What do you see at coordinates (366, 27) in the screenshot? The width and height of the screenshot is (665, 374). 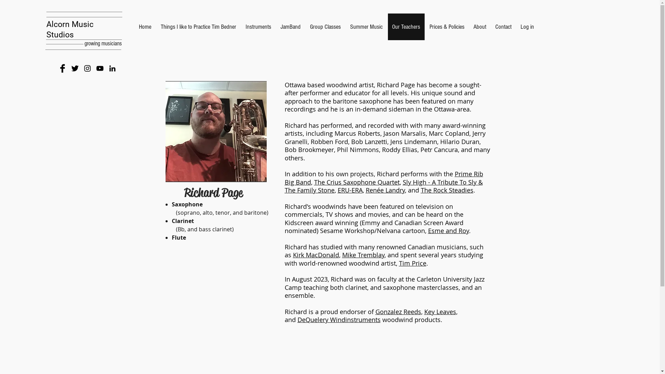 I see `Summer Music` at bounding box center [366, 27].